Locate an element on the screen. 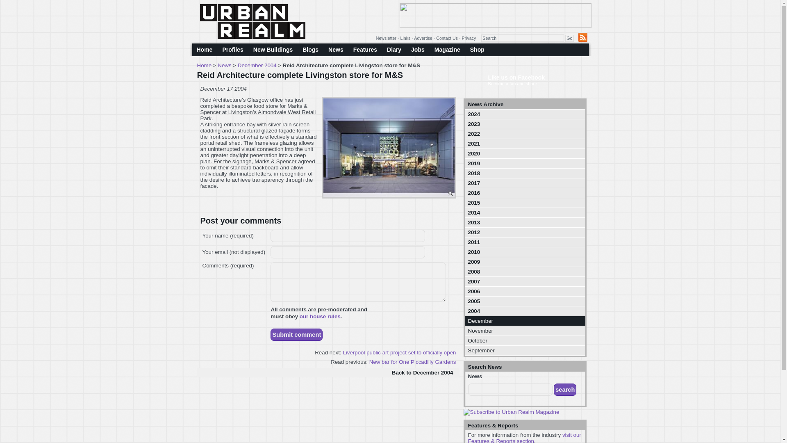 The width and height of the screenshot is (787, 443). New bar for One Piccadilly Gardens is located at coordinates (412, 362).